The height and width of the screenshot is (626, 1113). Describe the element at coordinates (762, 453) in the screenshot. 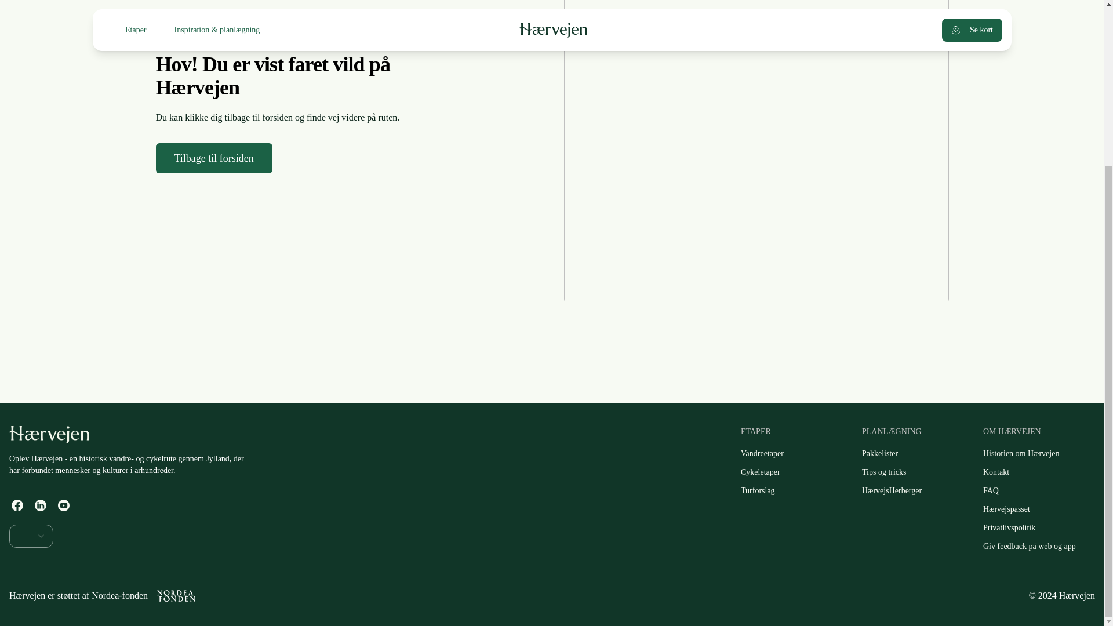

I see `Vandreetaper` at that location.